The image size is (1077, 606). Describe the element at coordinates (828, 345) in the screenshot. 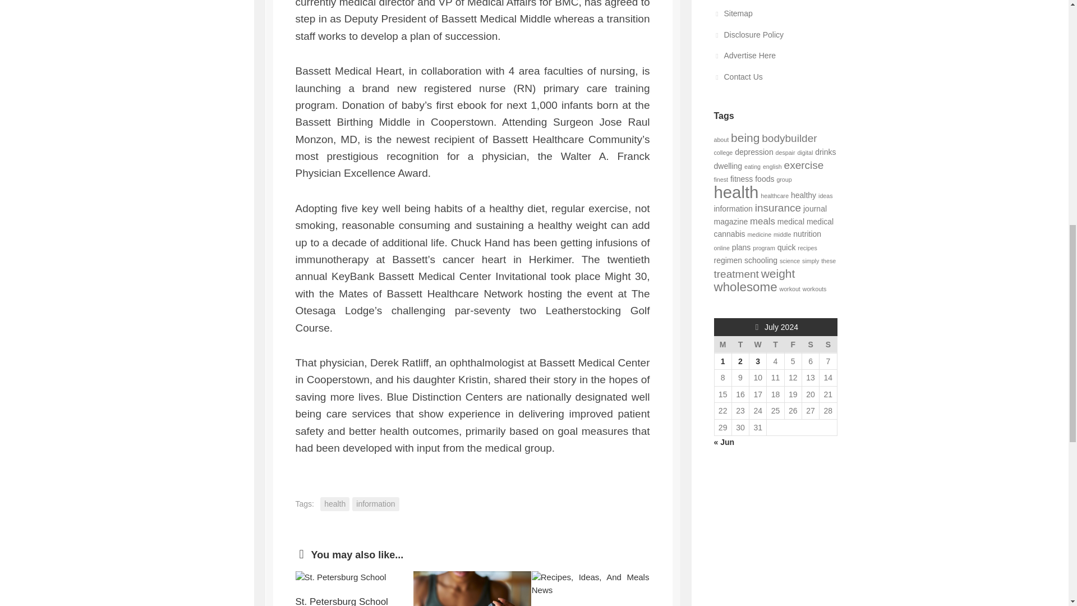

I see `Sunday` at that location.